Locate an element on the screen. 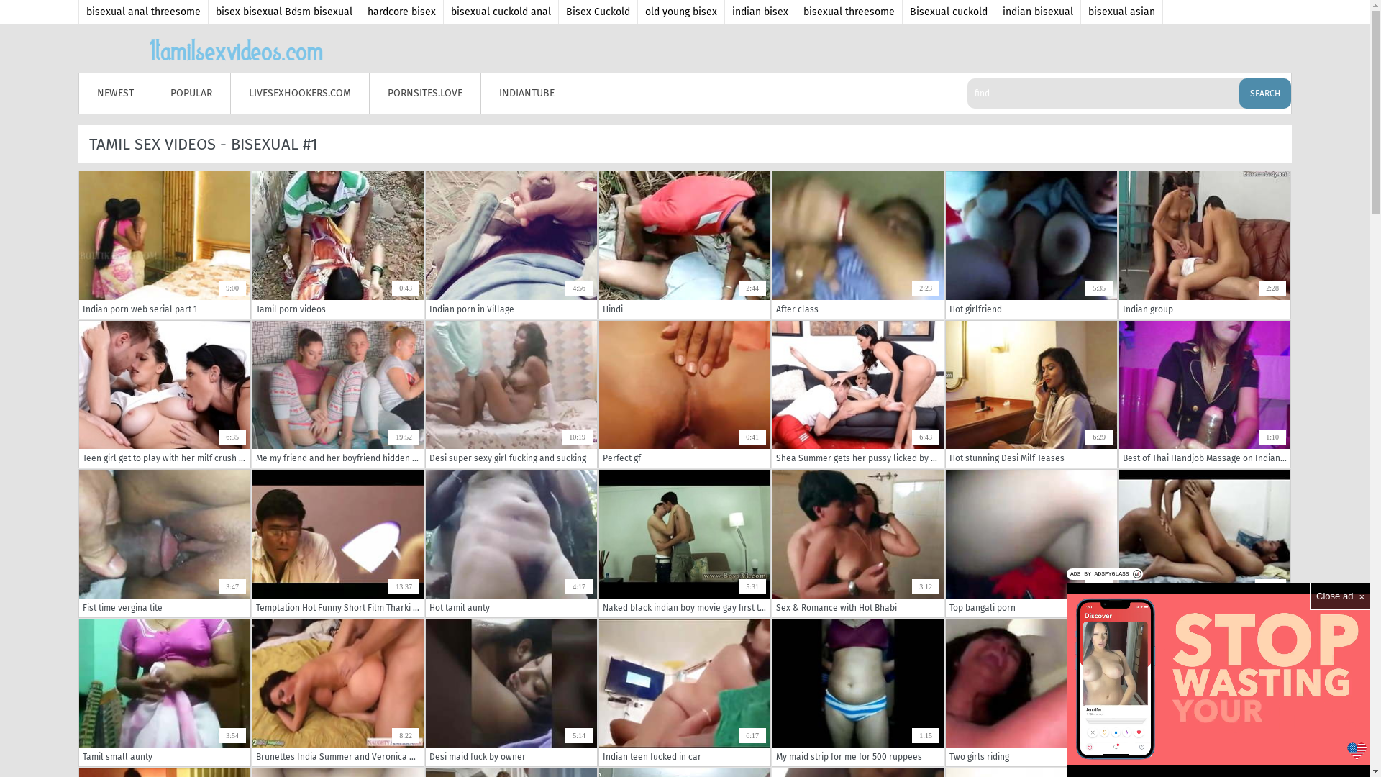 The height and width of the screenshot is (777, 1381). 7:52
Top bangali porn is located at coordinates (1031, 544).